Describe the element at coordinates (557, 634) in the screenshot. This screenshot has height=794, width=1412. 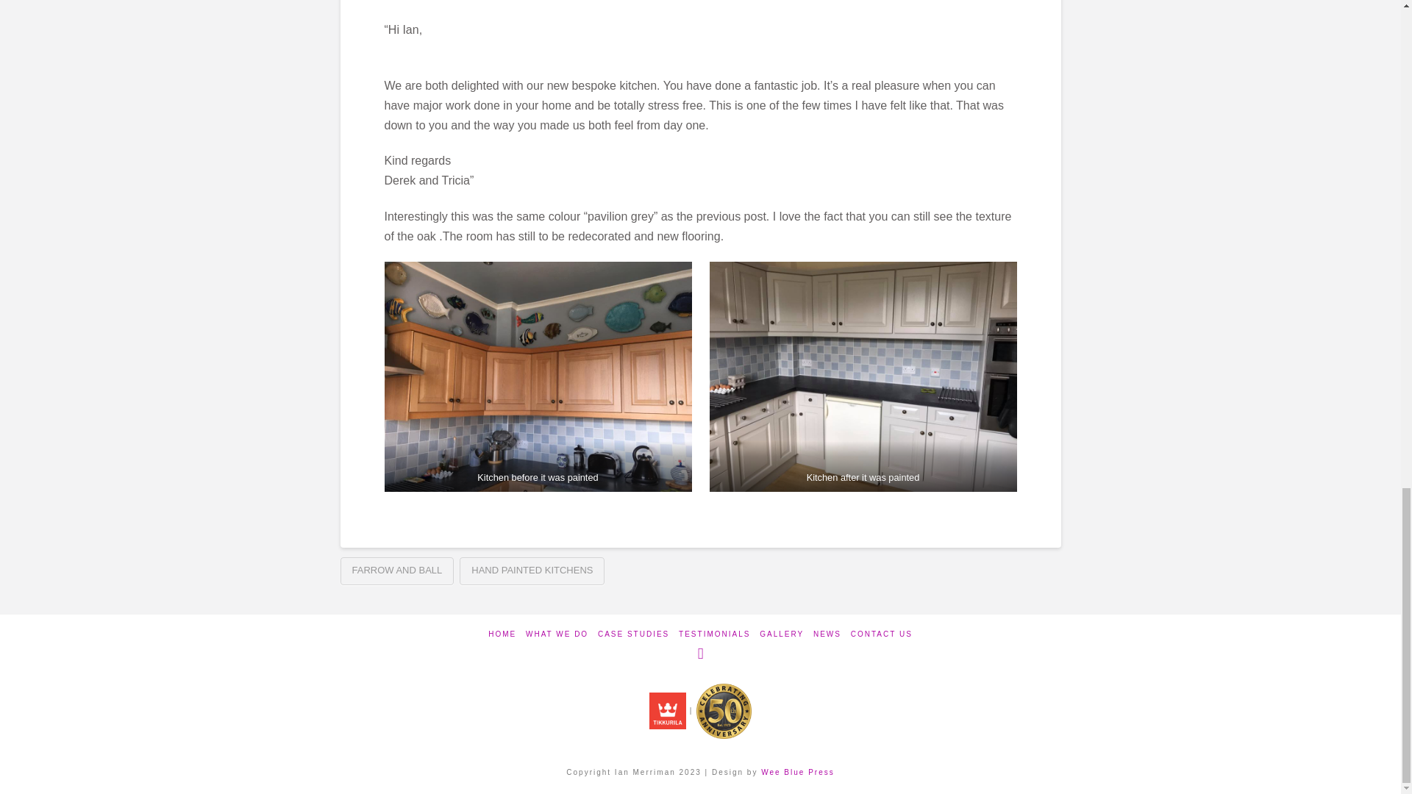
I see `WHAT WE DO` at that location.